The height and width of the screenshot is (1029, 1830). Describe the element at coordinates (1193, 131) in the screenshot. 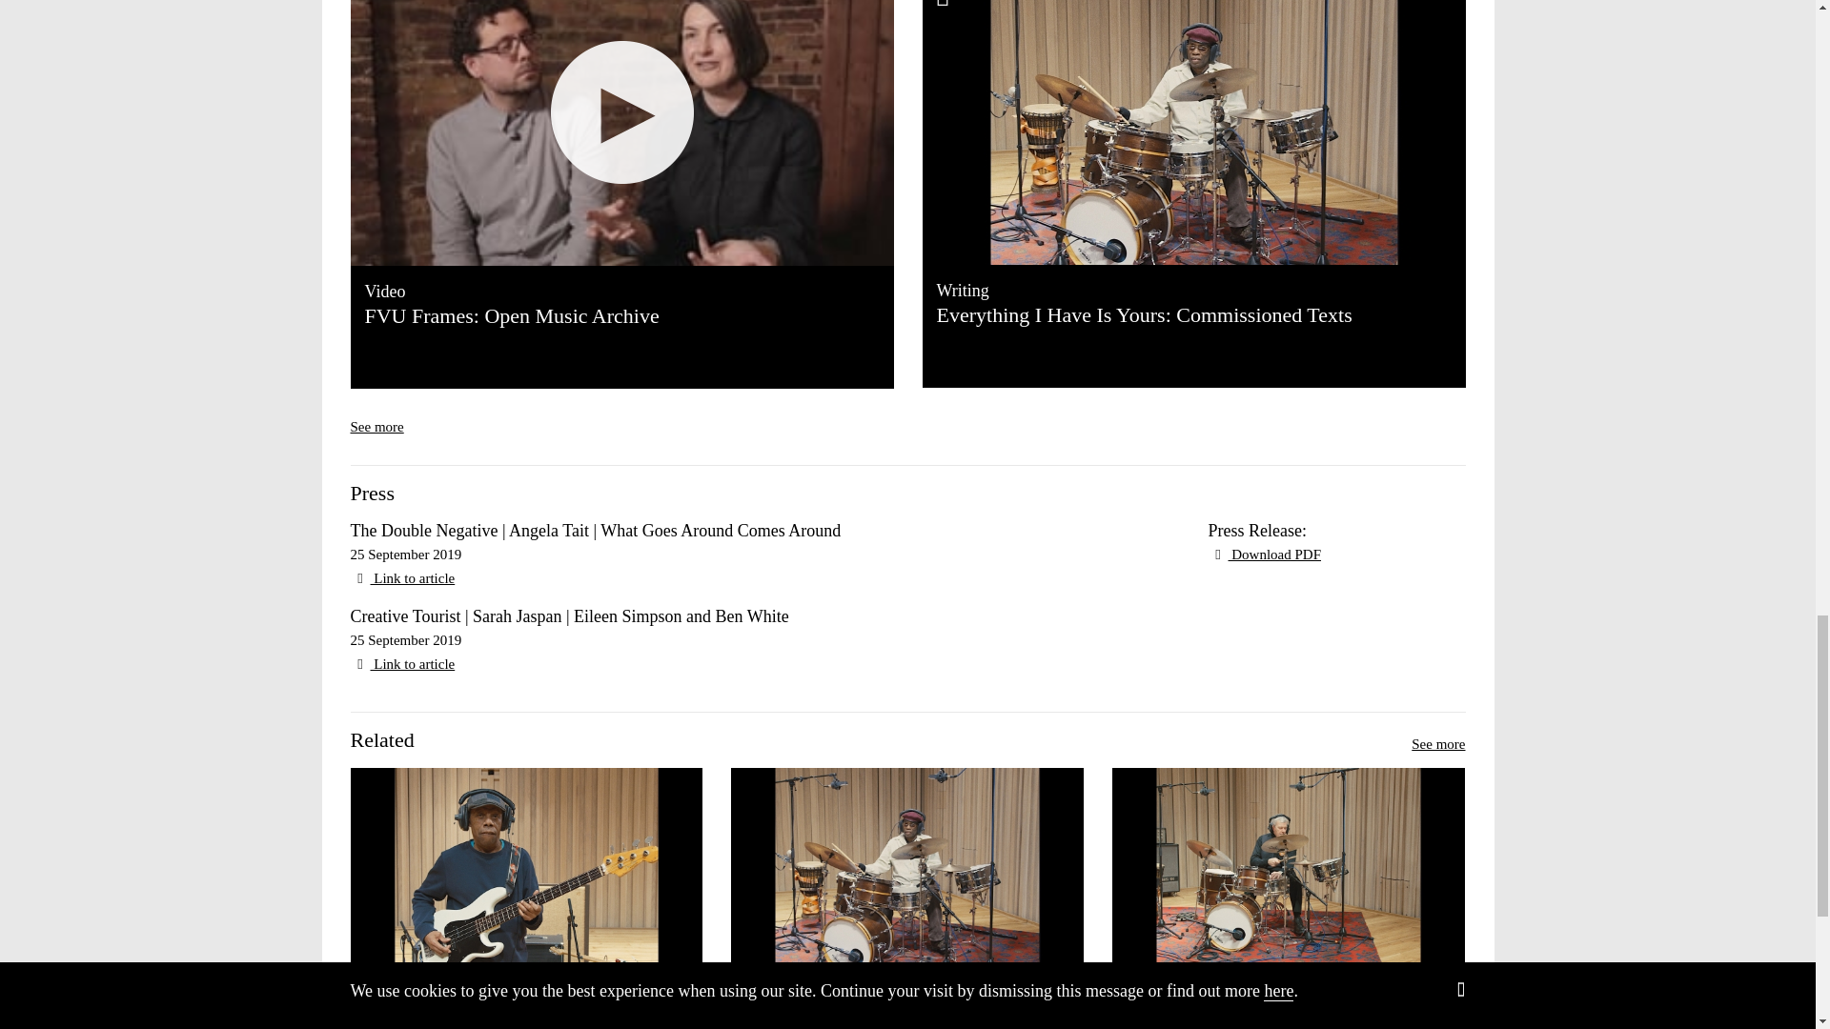

I see `Everything I Have Is Yours: Commissioned Texts` at that location.